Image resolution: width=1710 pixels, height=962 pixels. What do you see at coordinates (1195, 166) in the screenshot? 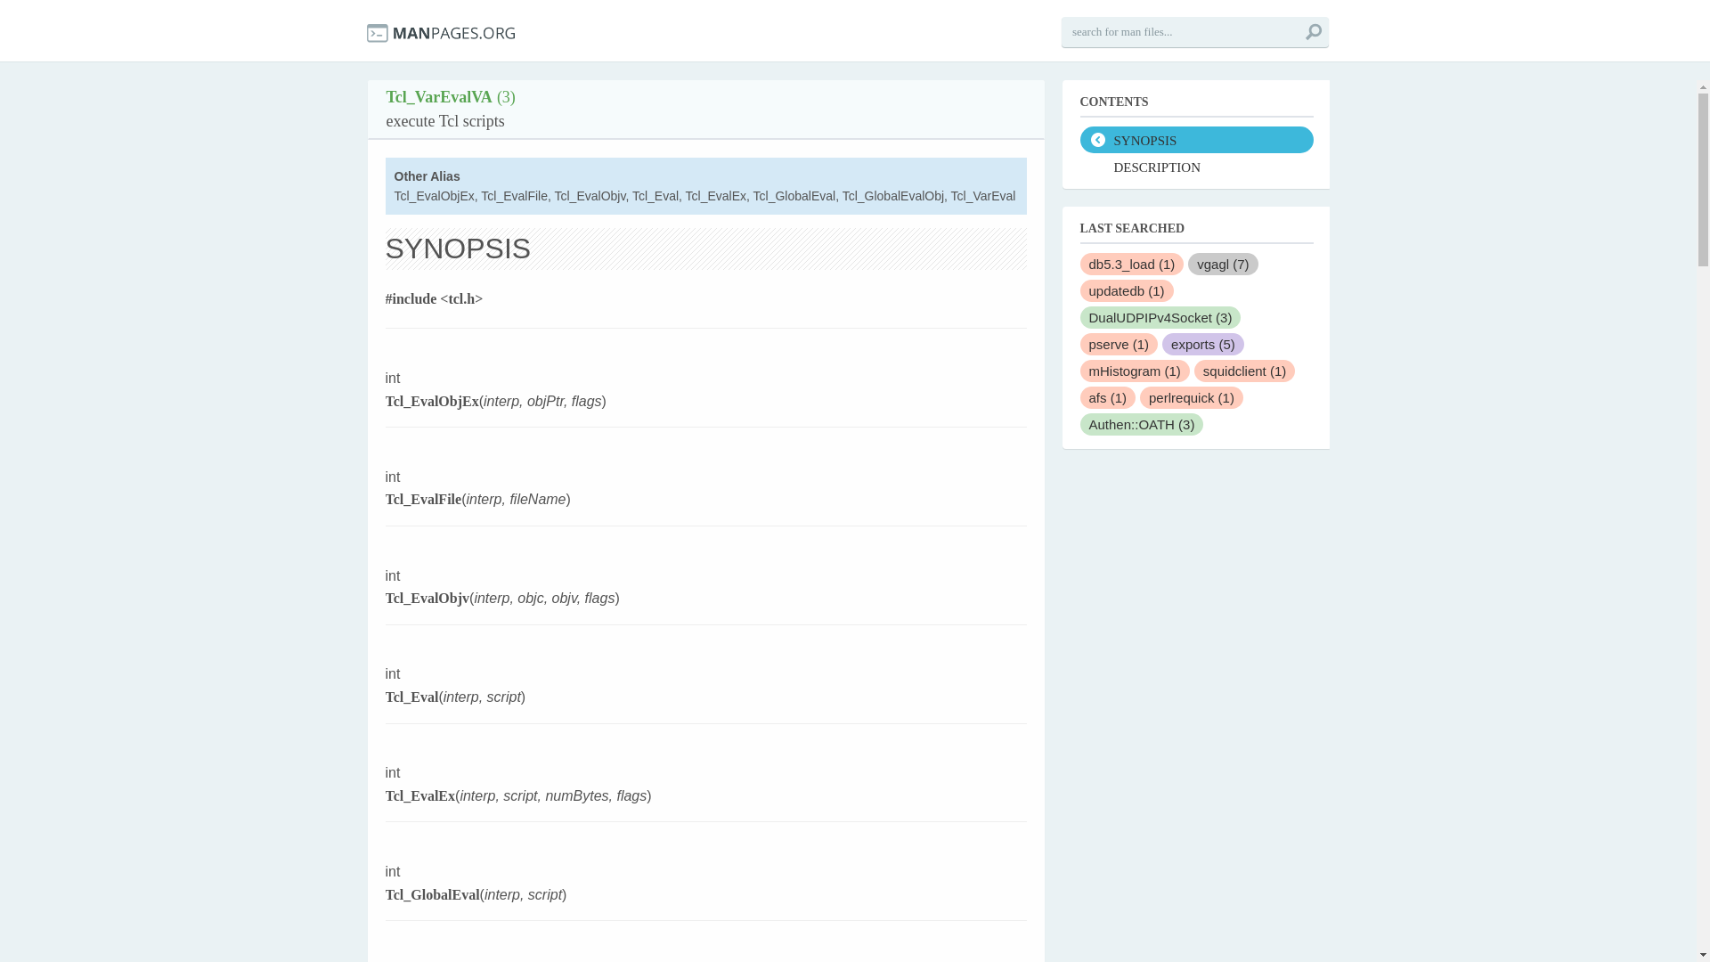
I see `DESCRIPTION` at bounding box center [1195, 166].